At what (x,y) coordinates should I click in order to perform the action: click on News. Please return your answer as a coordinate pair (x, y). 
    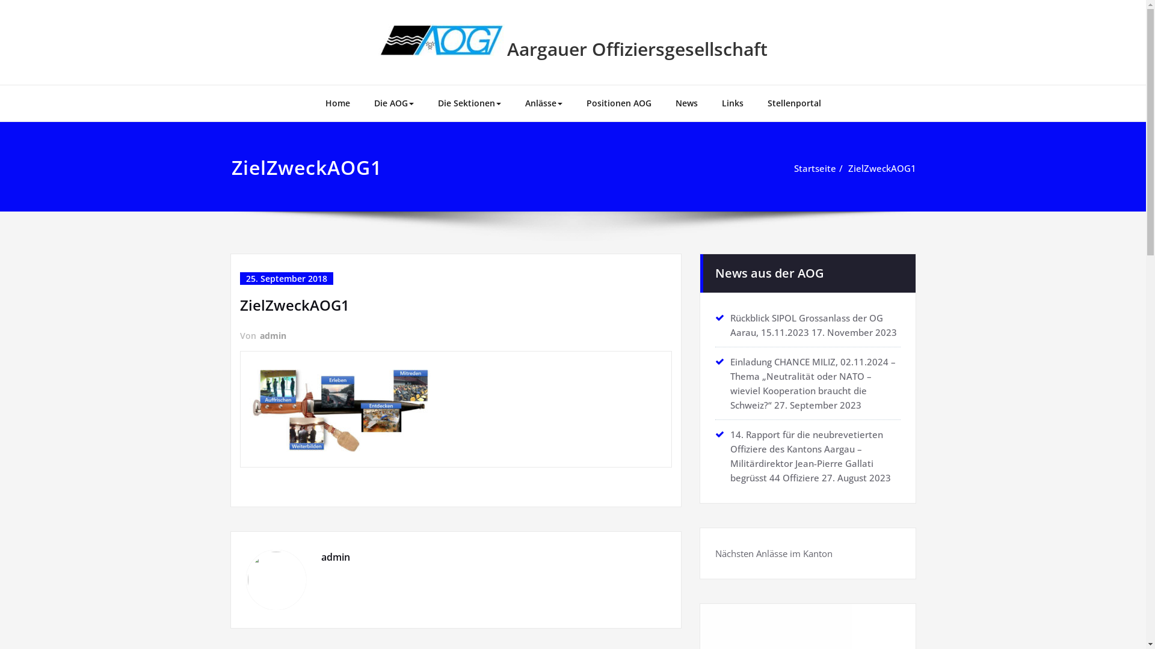
    Looking at the image, I should click on (686, 103).